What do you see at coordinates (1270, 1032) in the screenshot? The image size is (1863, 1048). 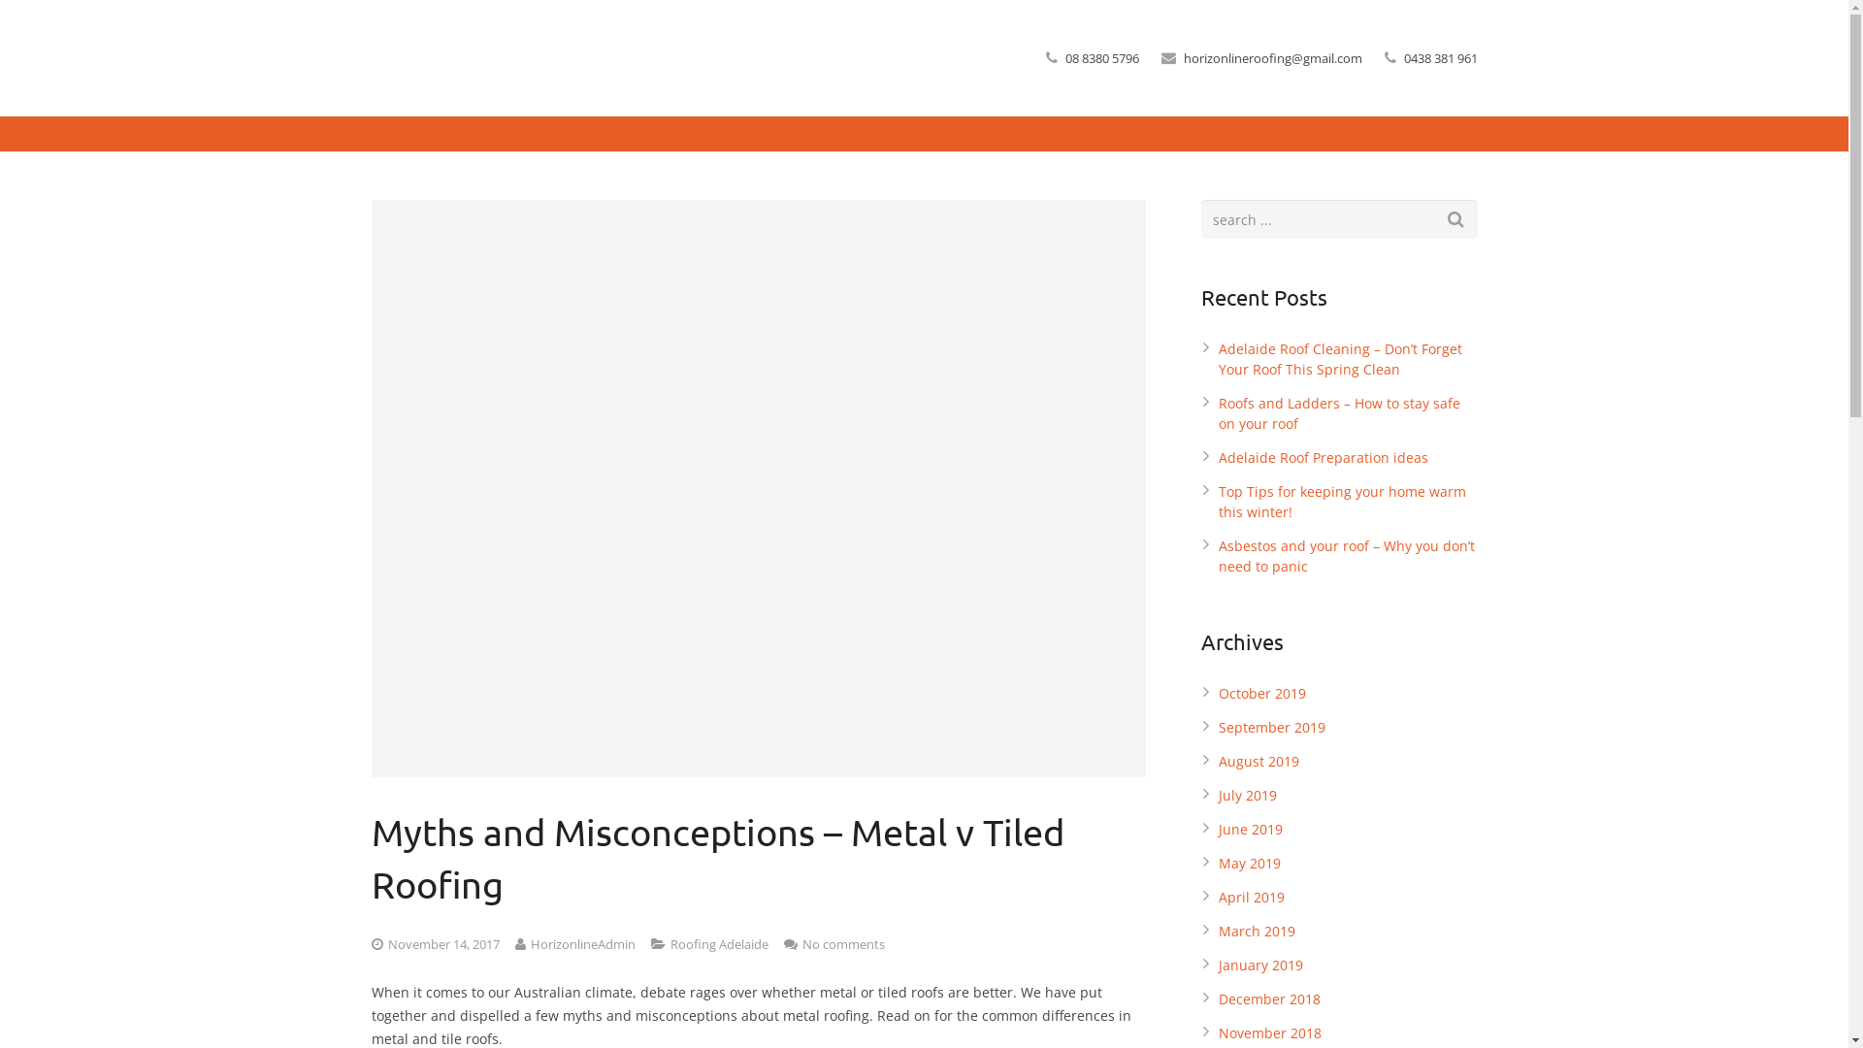 I see `November 2018` at bounding box center [1270, 1032].